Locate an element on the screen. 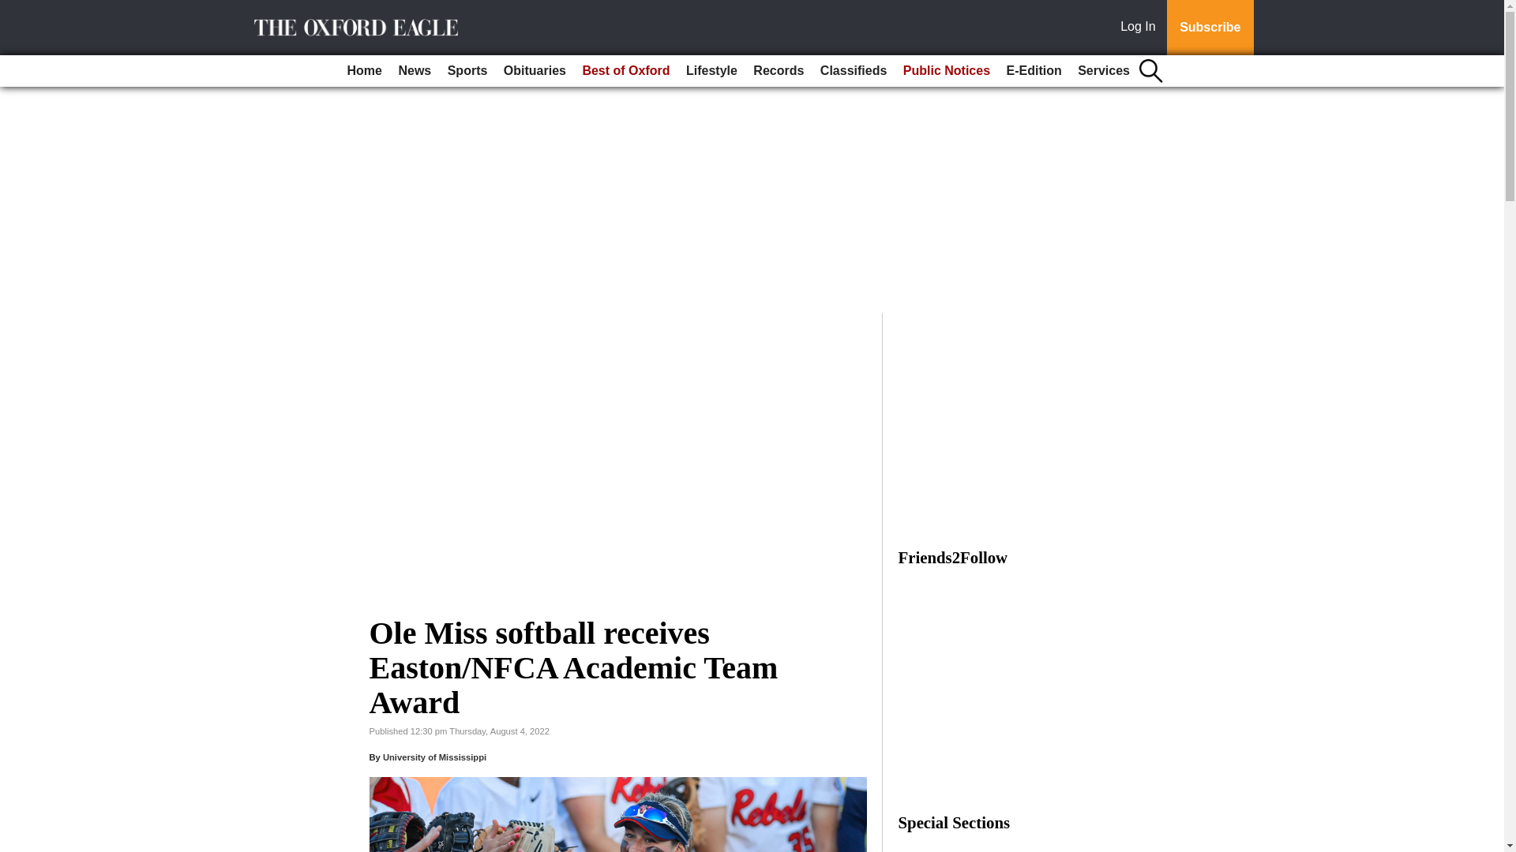  Log In is located at coordinates (1141, 28).